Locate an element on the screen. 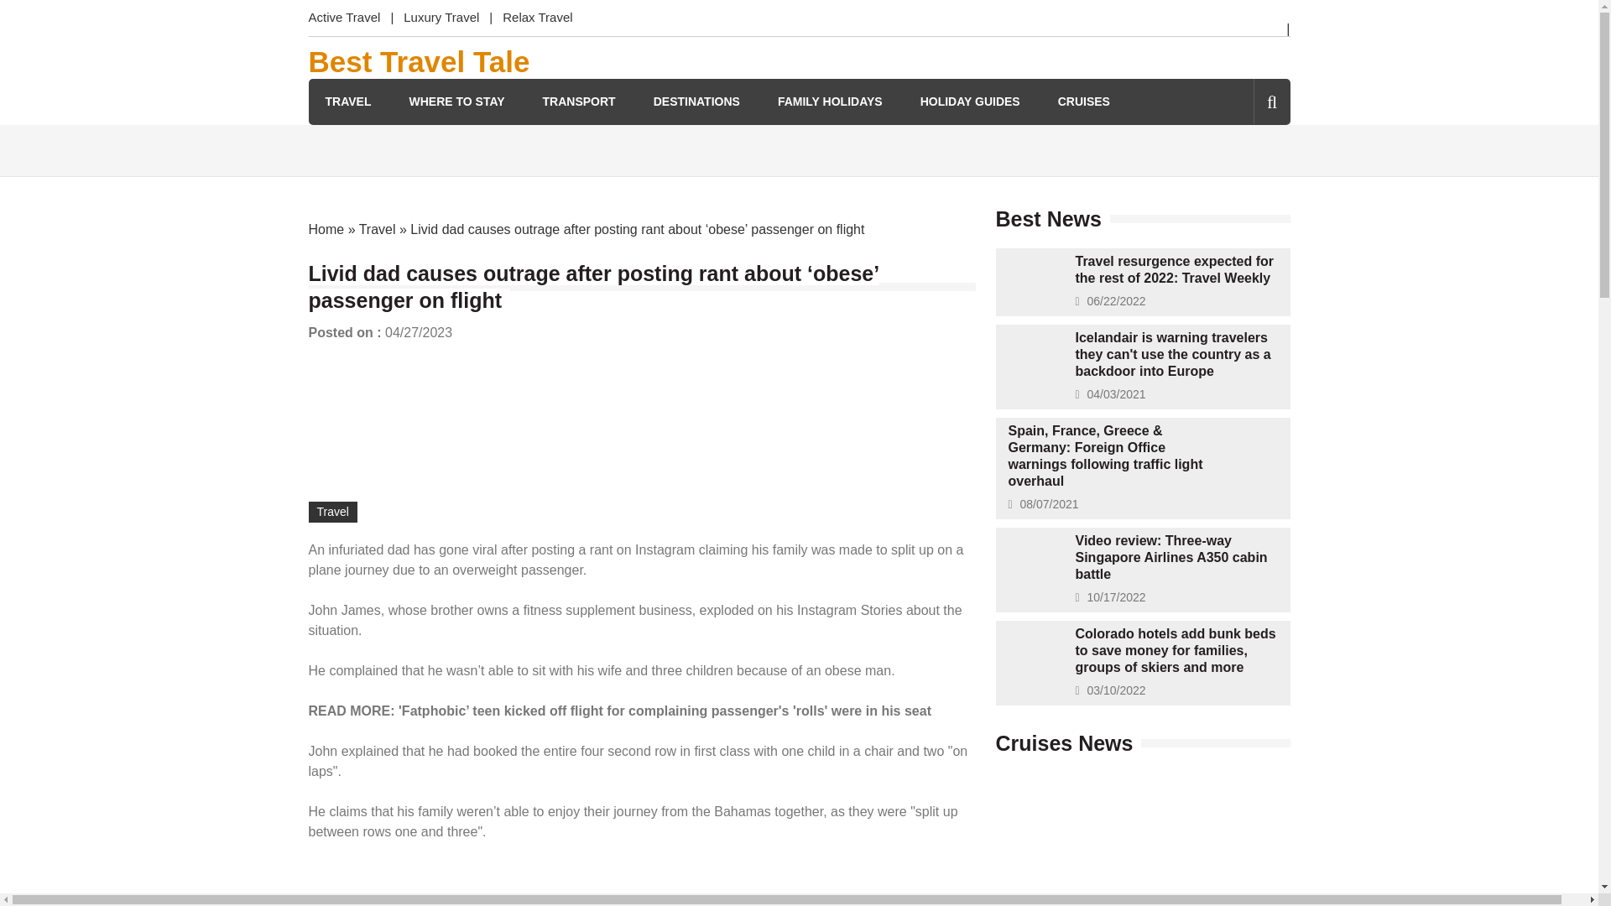 The height and width of the screenshot is (906, 1611). TRAVEL is located at coordinates (348, 102).